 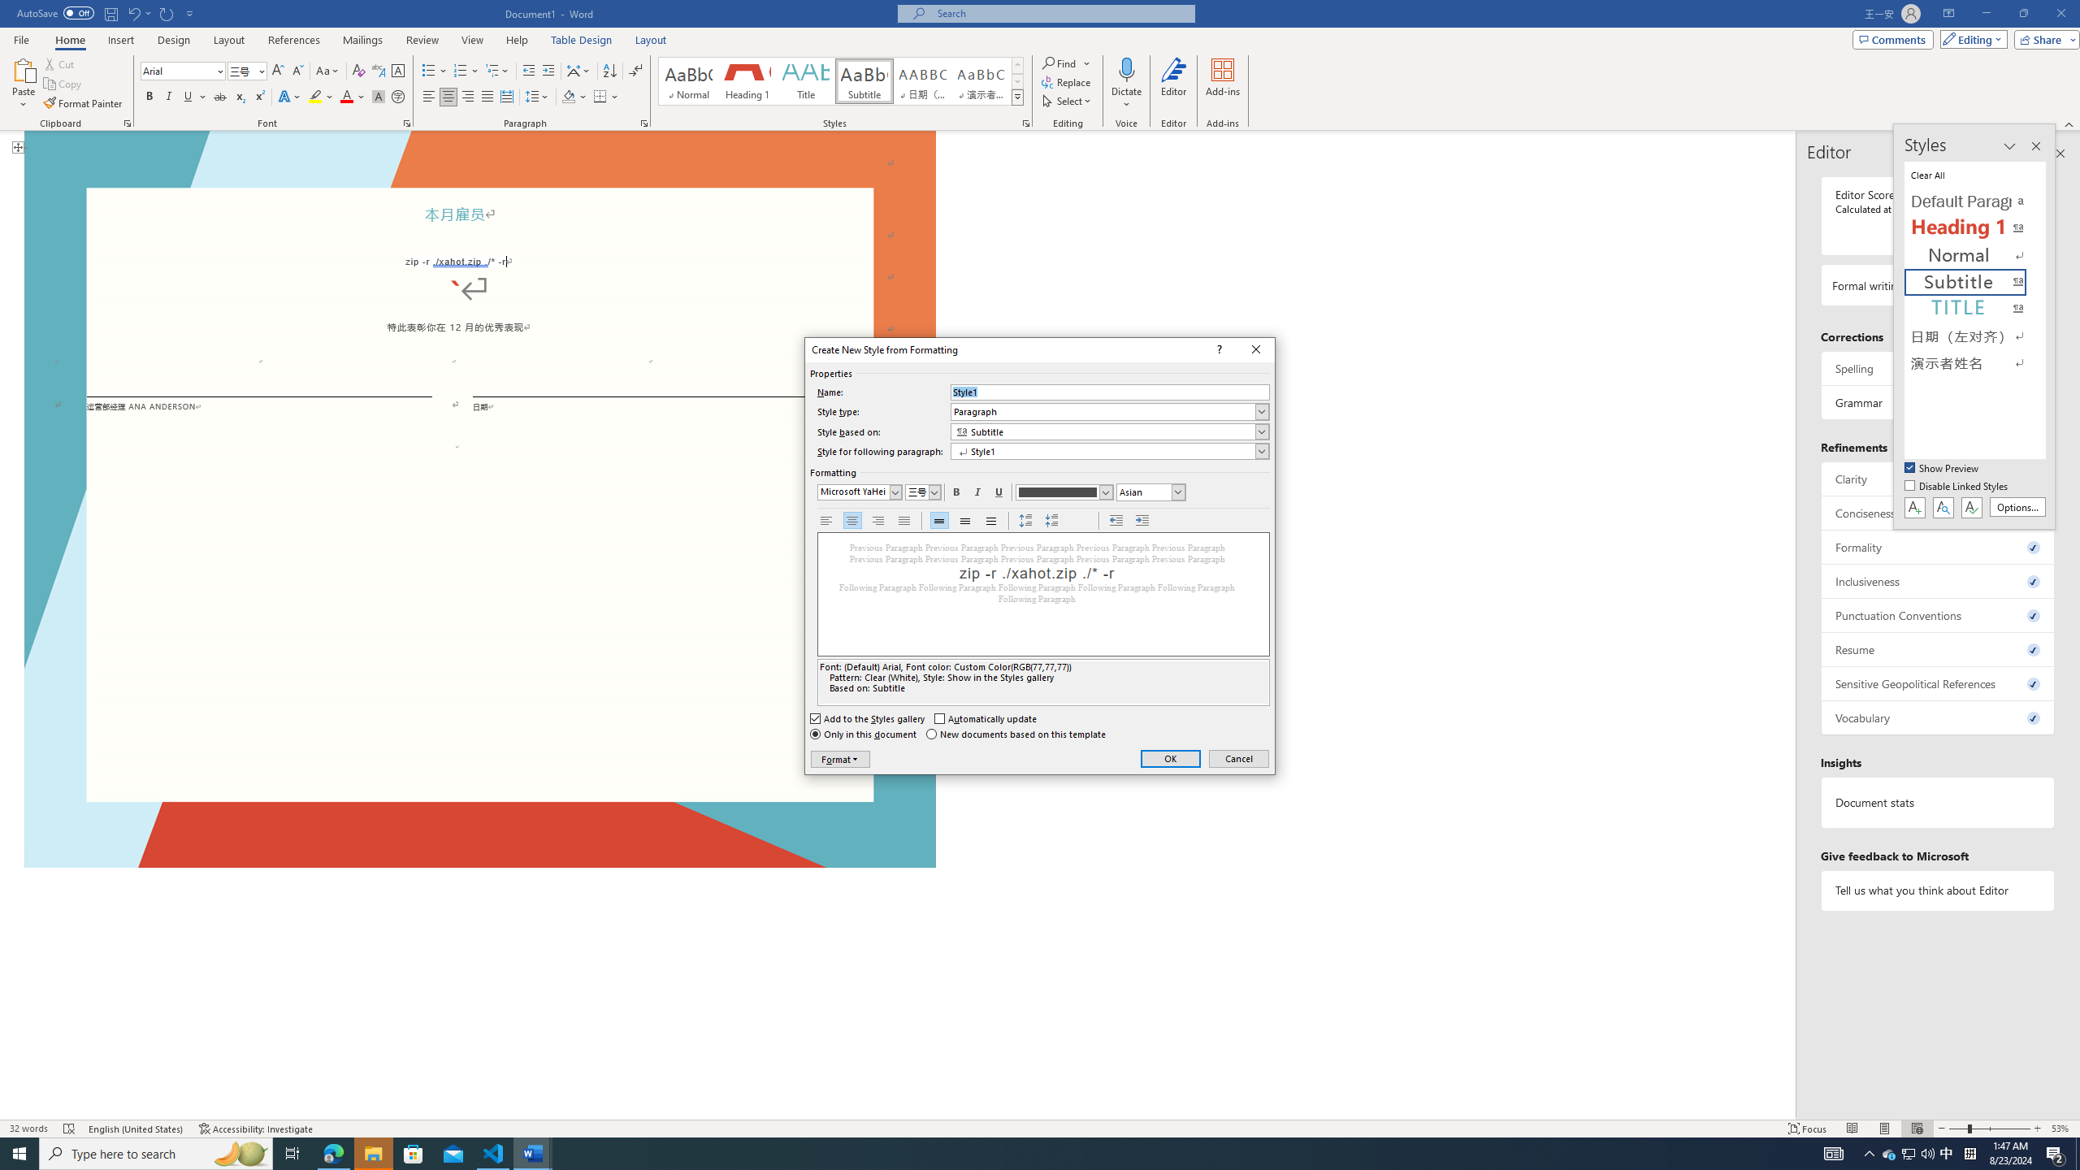 What do you see at coordinates (240, 1154) in the screenshot?
I see `Search highlights icon opens search home window` at bounding box center [240, 1154].